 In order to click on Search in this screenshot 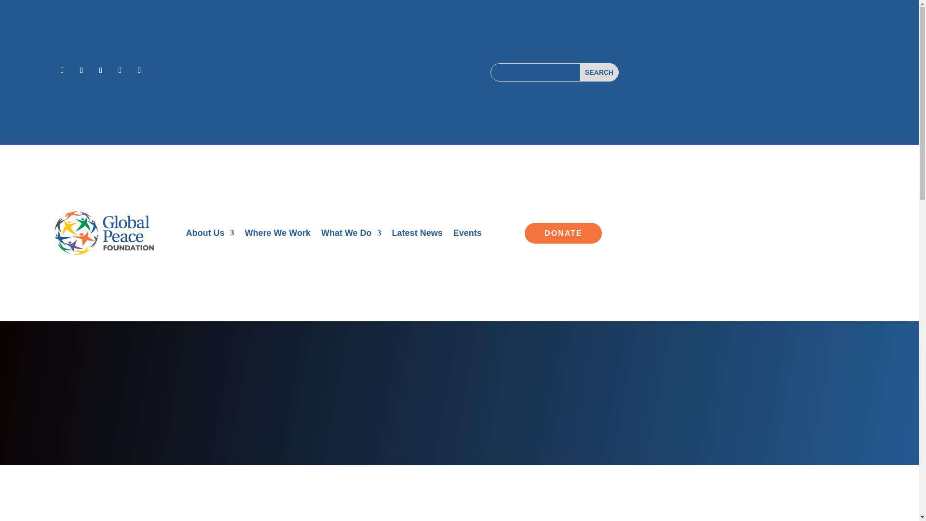, I will do `click(599, 72)`.